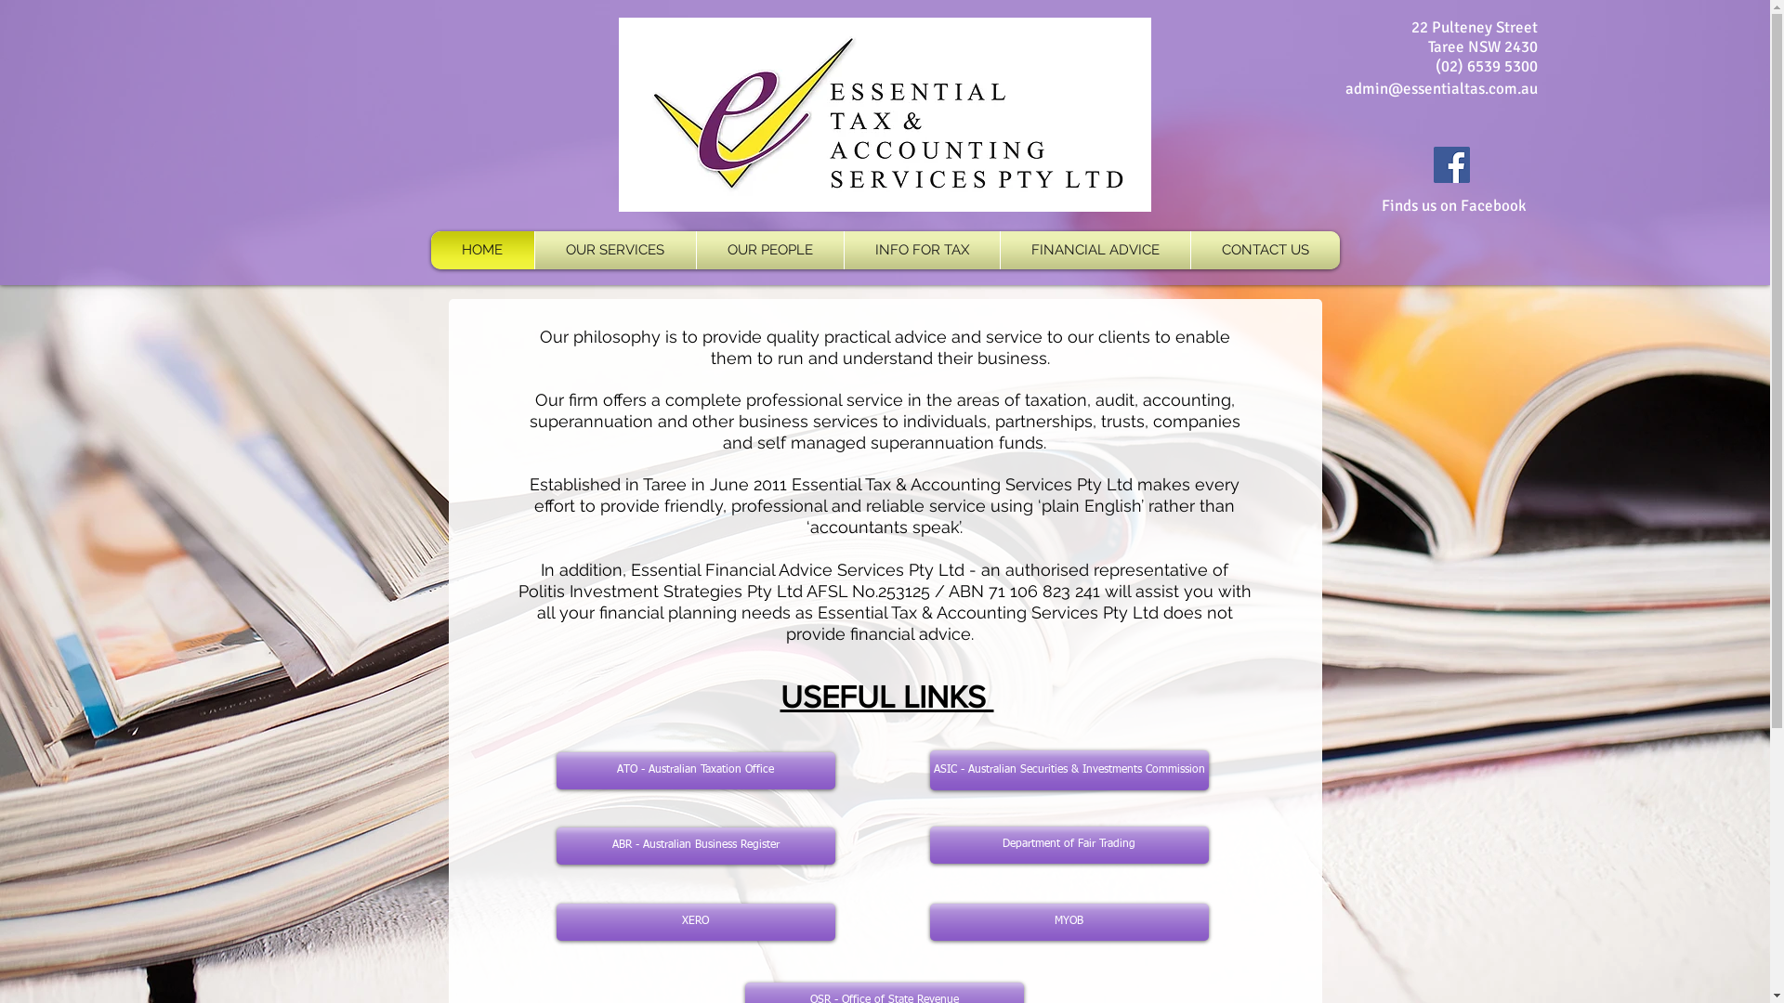  What do you see at coordinates (1069, 845) in the screenshot?
I see `Department of Fair Trading` at bounding box center [1069, 845].